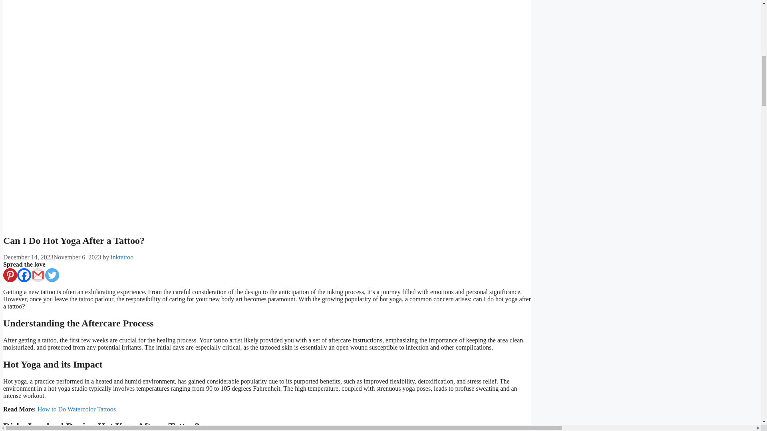  I want to click on Twitter, so click(52, 275).